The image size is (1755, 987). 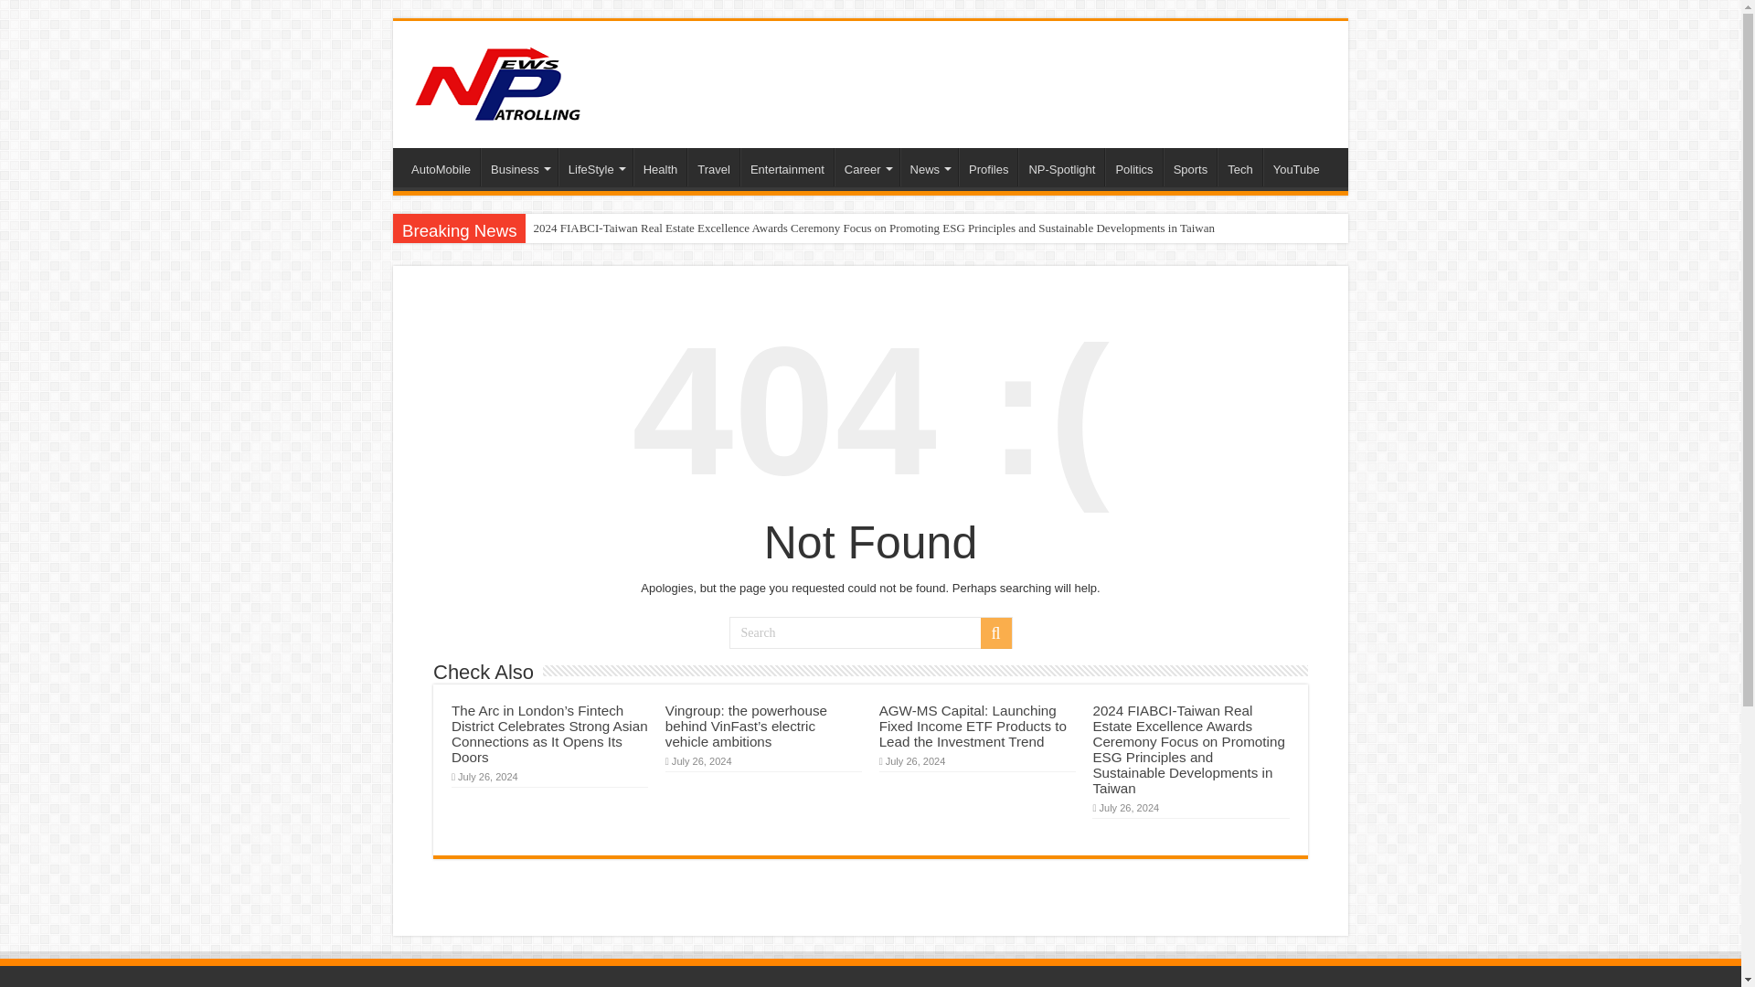 What do you see at coordinates (870, 632) in the screenshot?
I see `Search` at bounding box center [870, 632].